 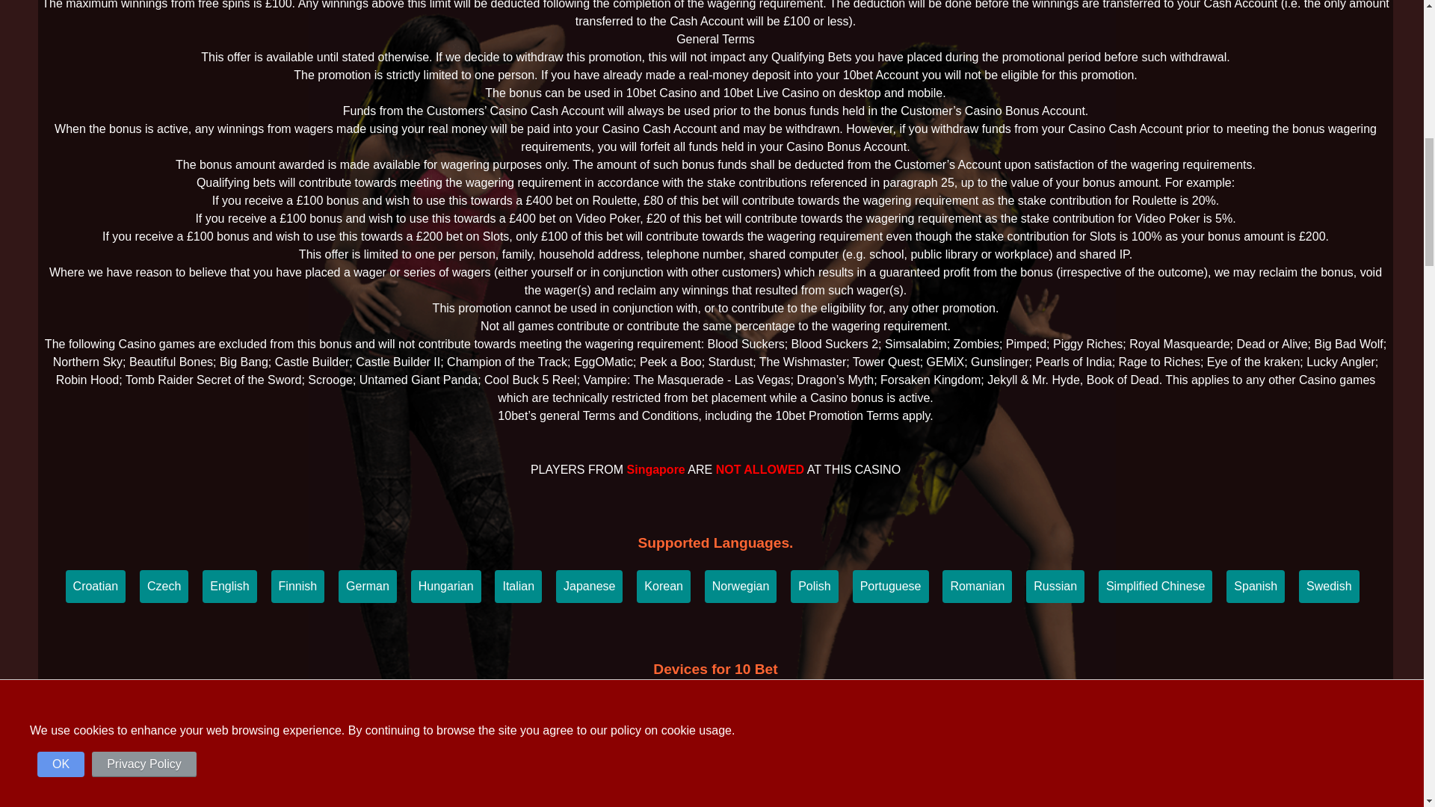 What do you see at coordinates (1256, 586) in the screenshot?
I see `Spanish Language` at bounding box center [1256, 586].